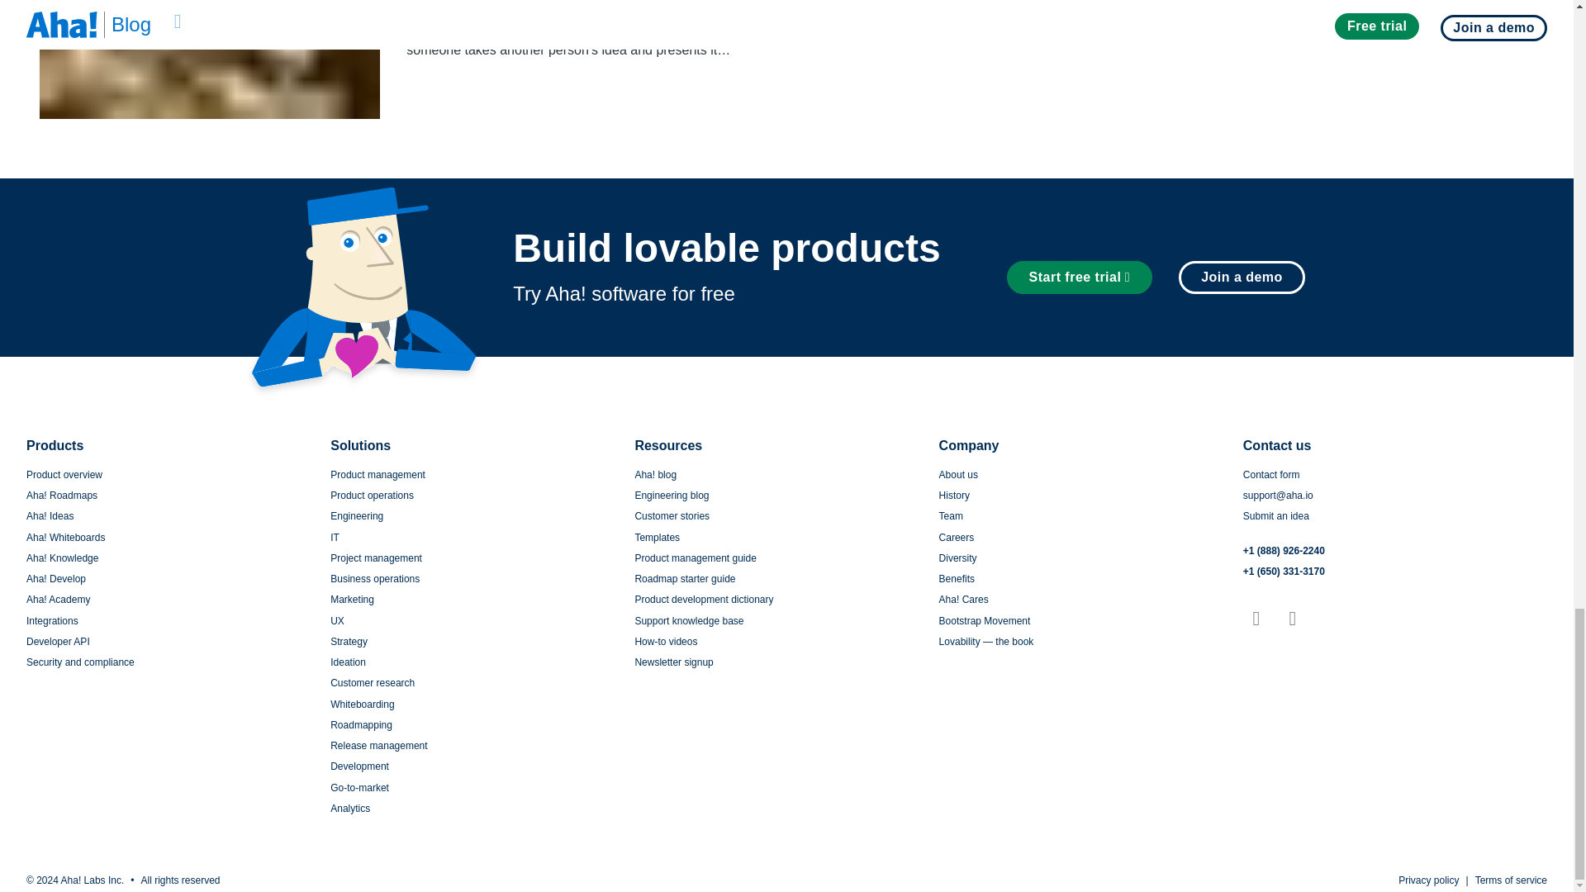  I want to click on Join a demo, so click(1242, 278).